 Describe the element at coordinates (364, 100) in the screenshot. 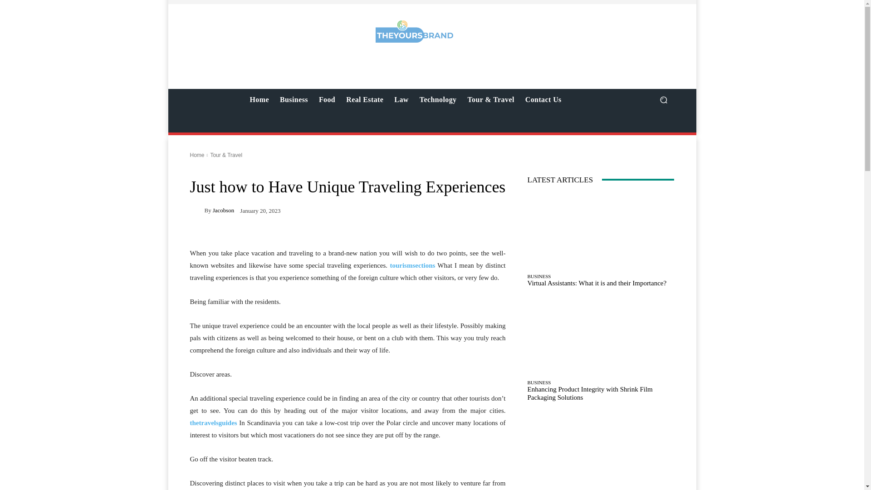

I see `Real Estate` at that location.